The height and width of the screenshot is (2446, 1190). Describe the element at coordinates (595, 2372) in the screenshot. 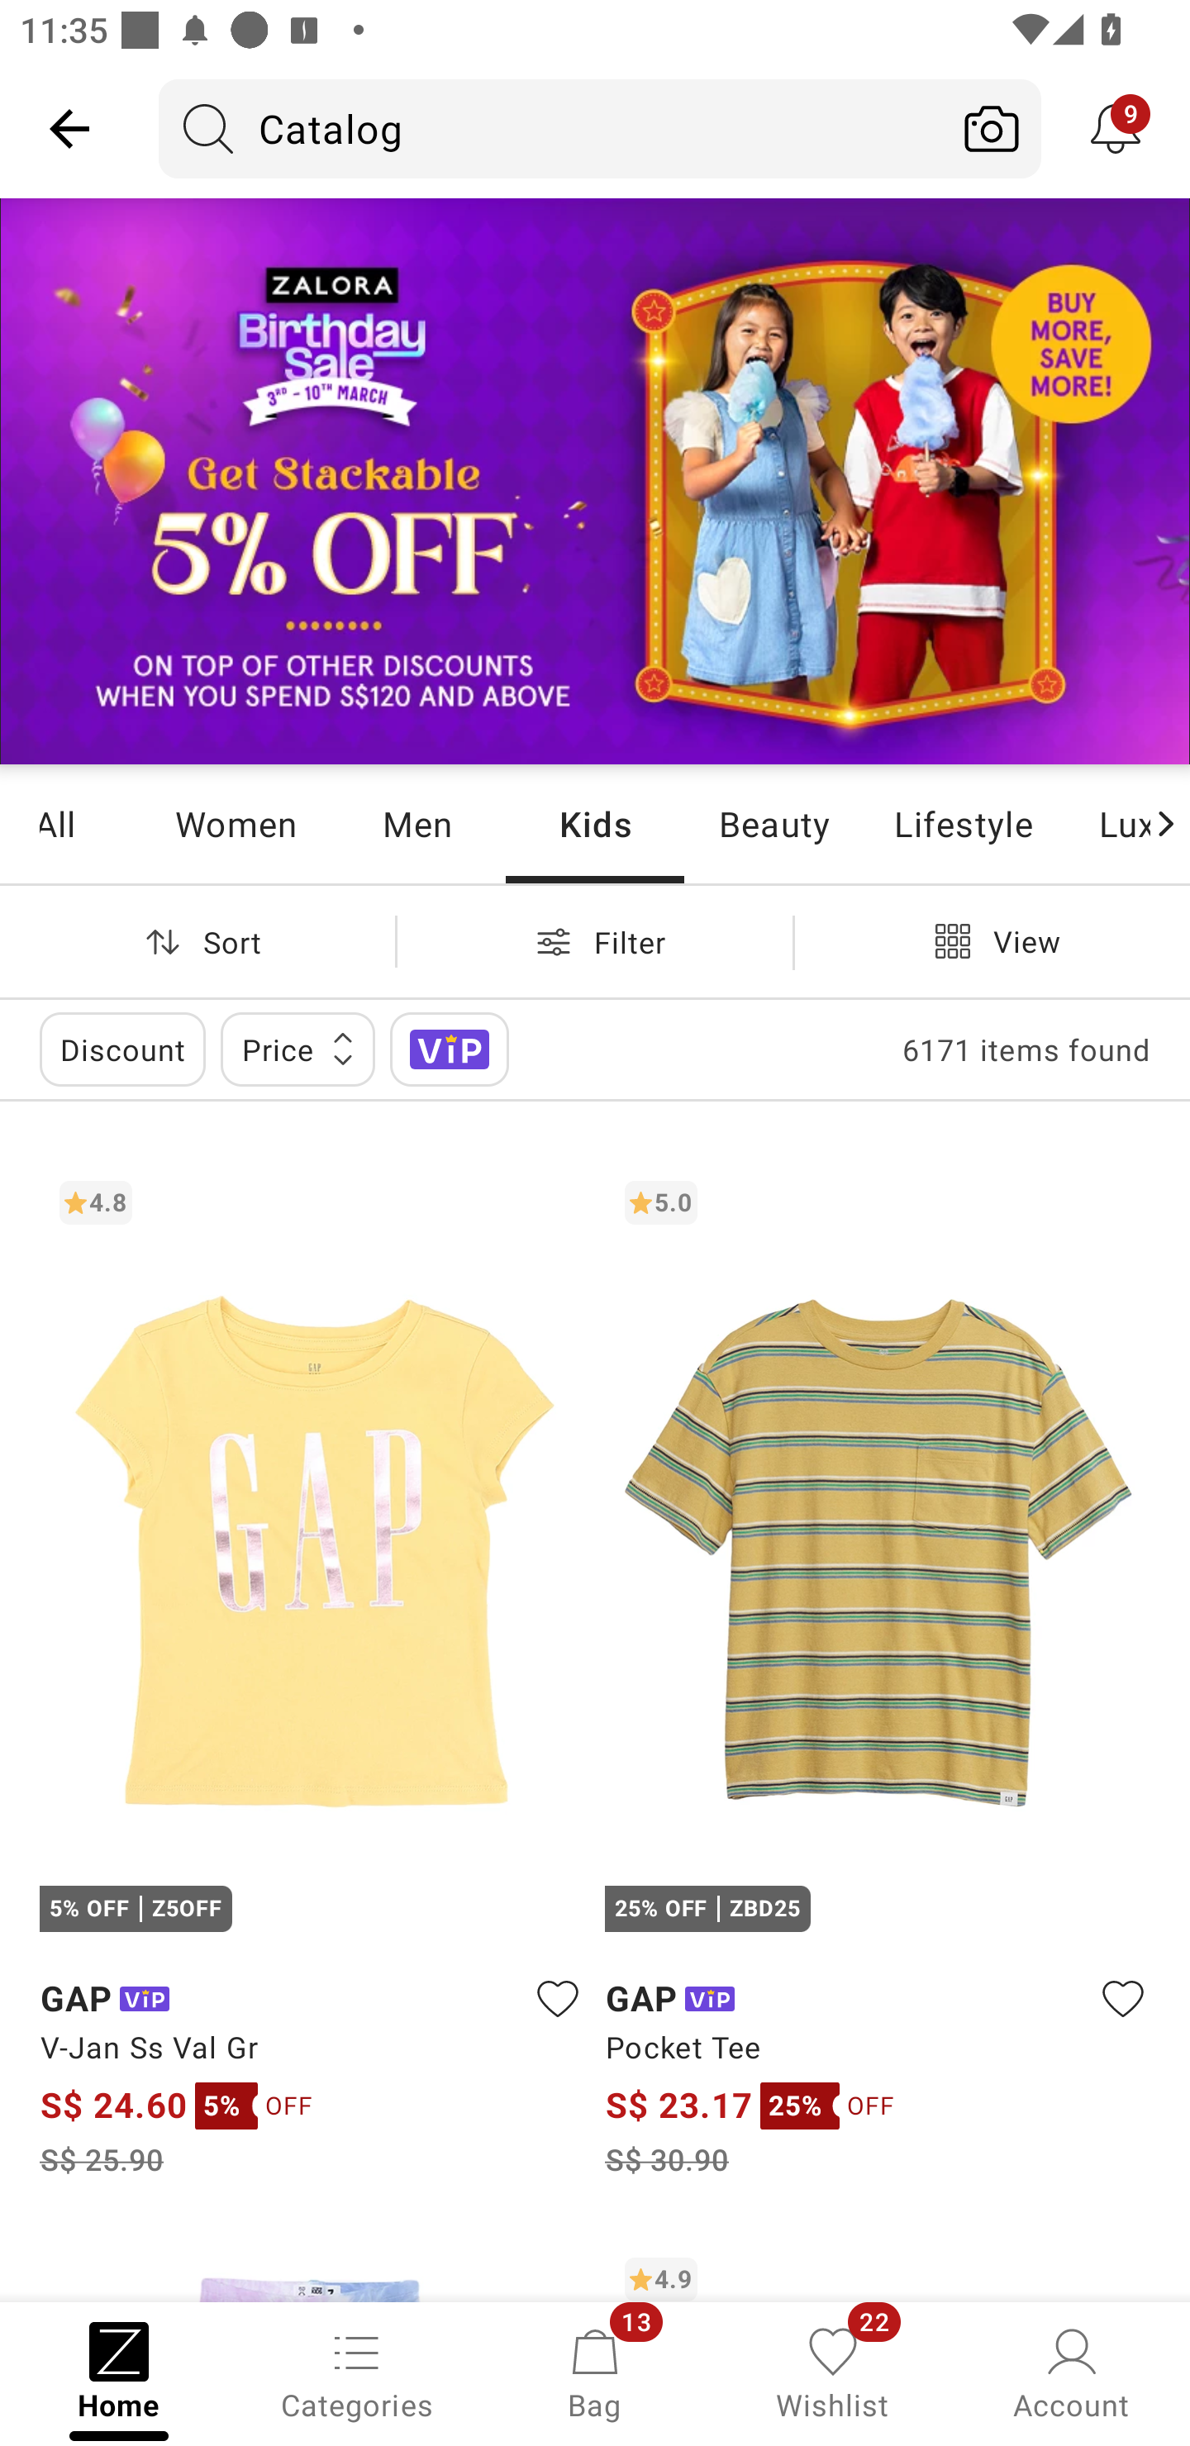

I see `Bag, 13 new notifications Bag` at that location.